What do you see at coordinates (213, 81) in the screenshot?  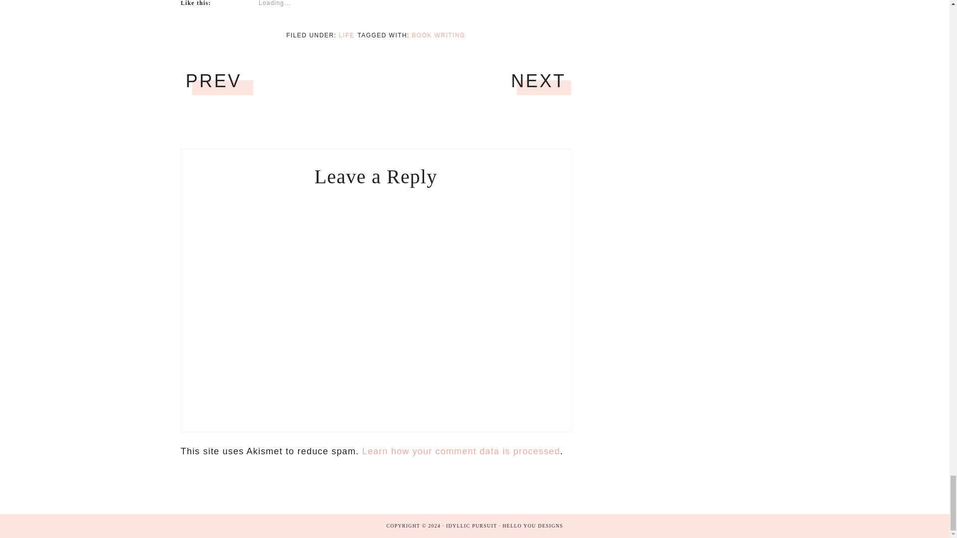 I see `PREV` at bounding box center [213, 81].